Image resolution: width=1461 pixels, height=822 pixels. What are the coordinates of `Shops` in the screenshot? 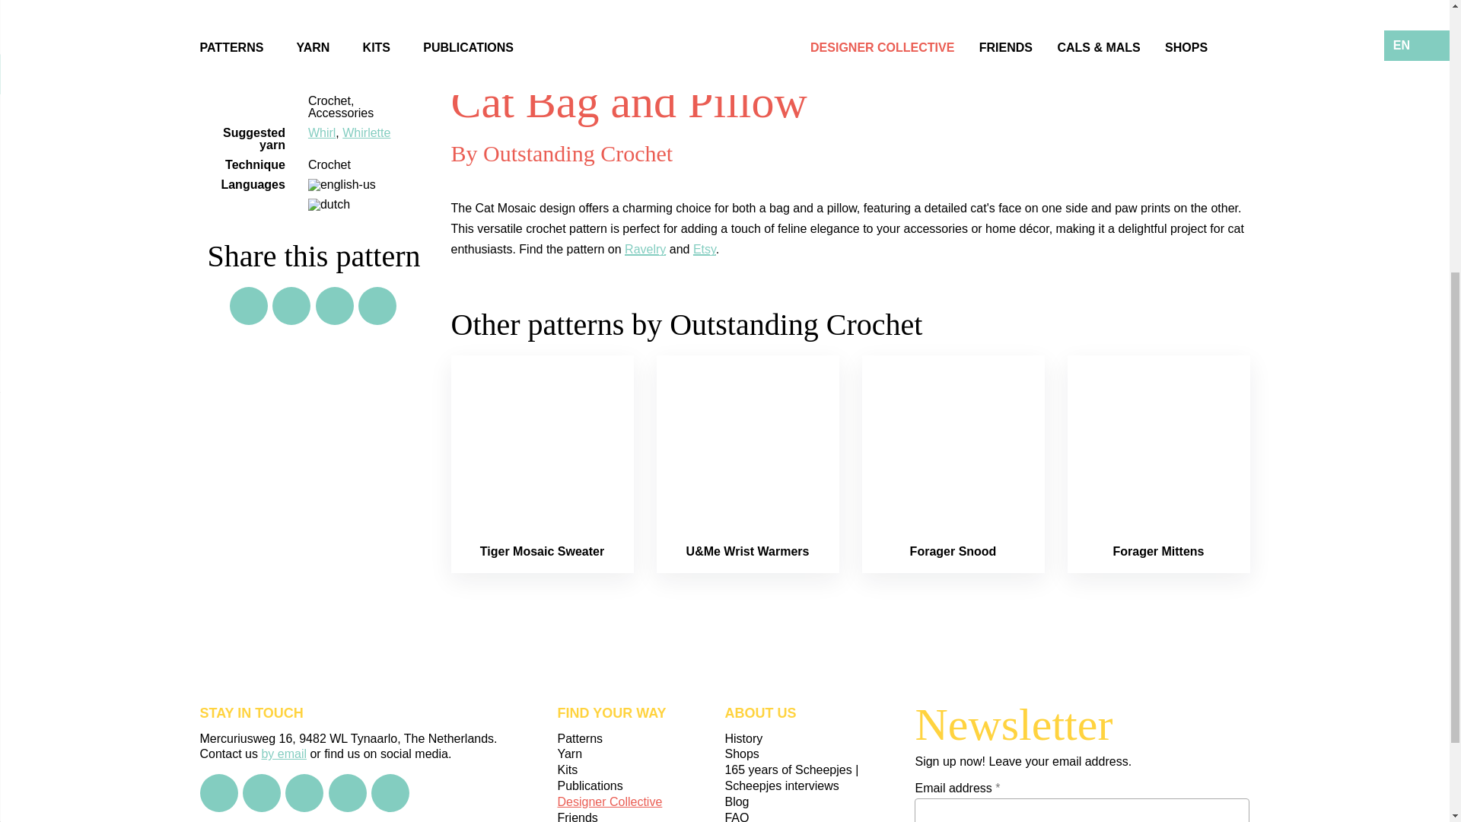 It's located at (808, 754).